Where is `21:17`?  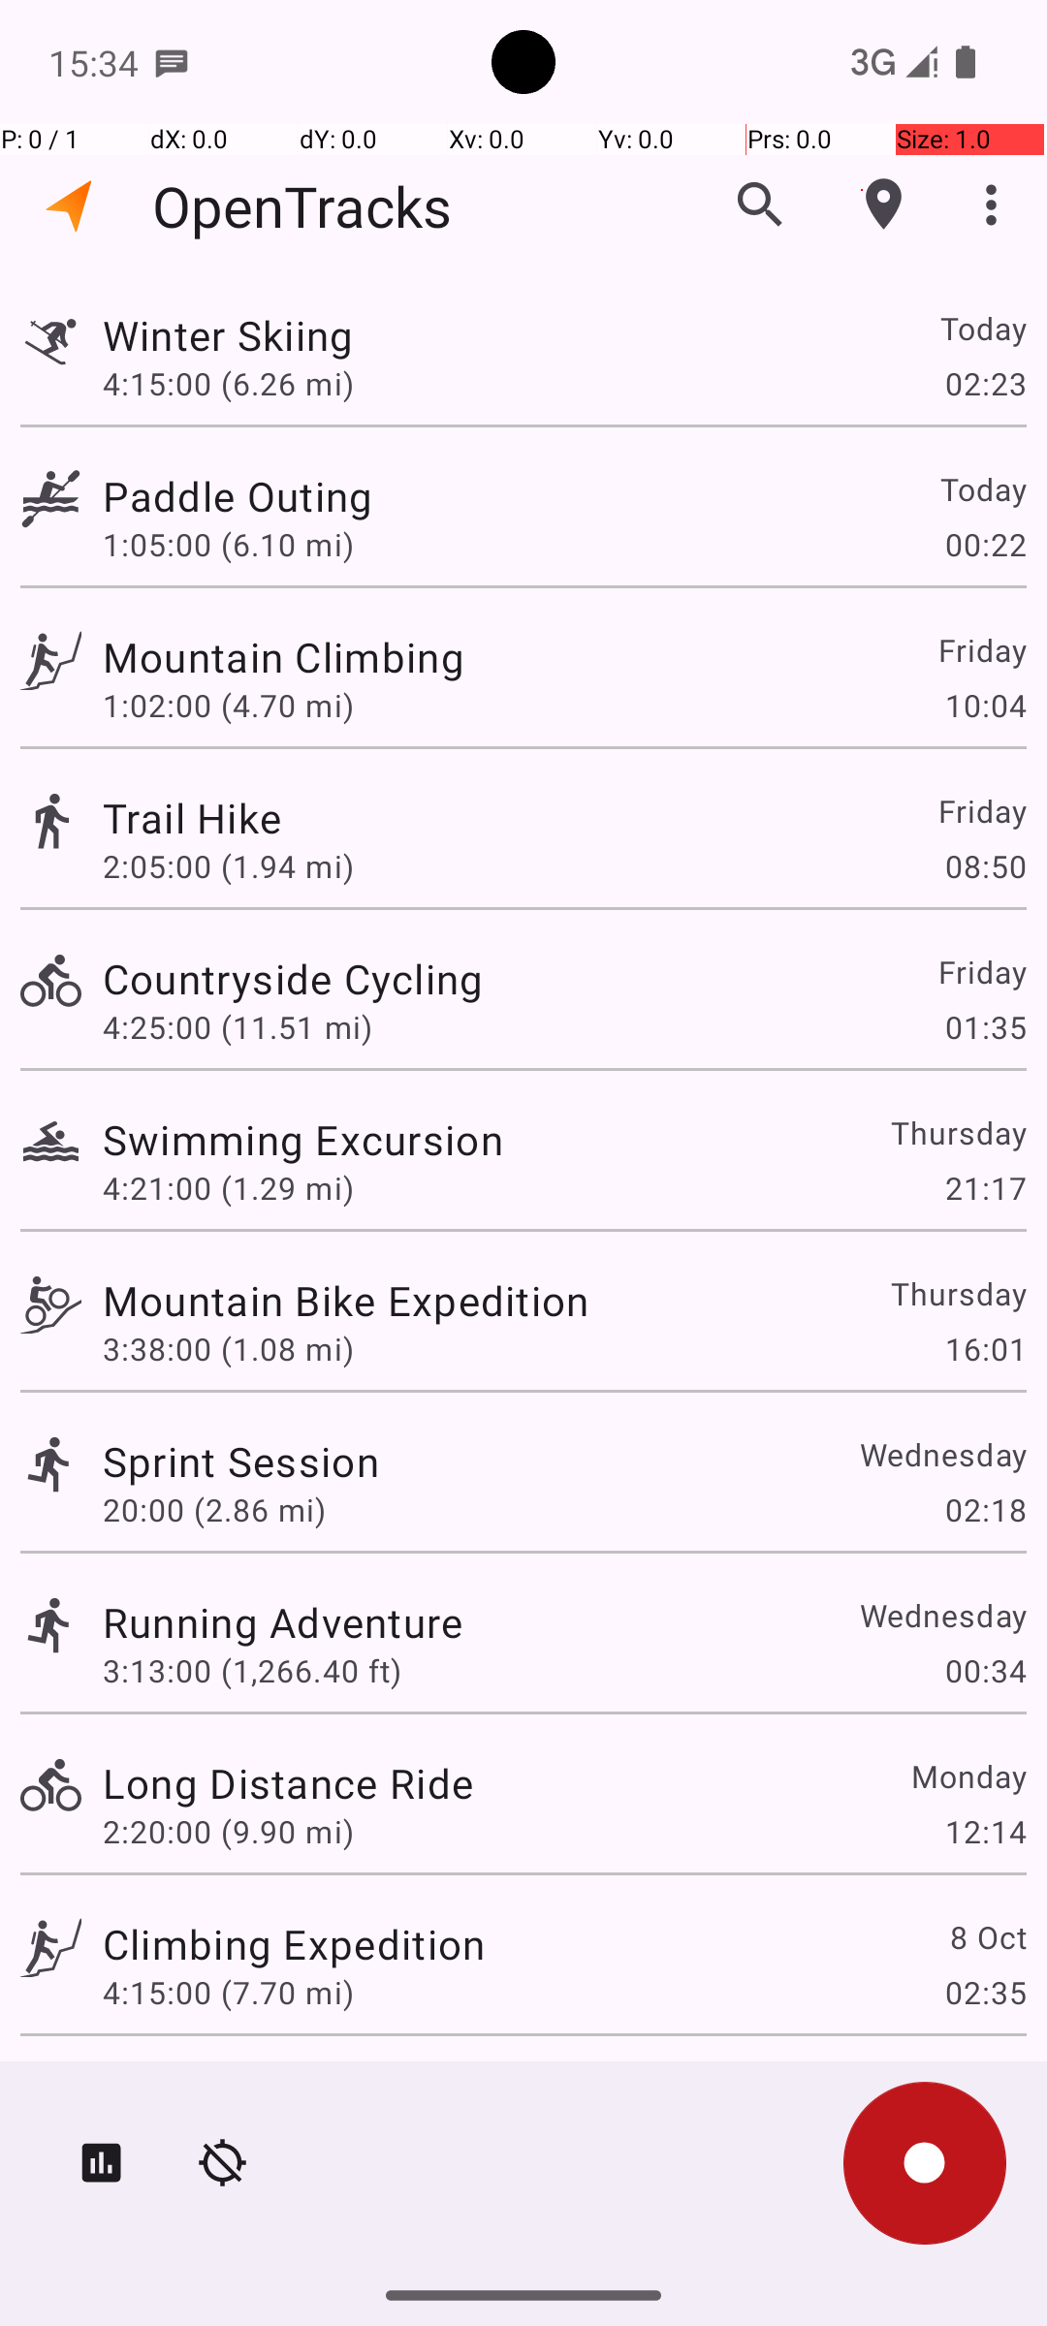 21:17 is located at coordinates (985, 1188).